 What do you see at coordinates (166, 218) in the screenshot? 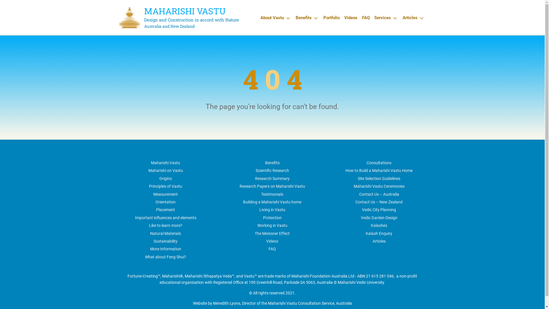
I see `Important influences and elements` at bounding box center [166, 218].